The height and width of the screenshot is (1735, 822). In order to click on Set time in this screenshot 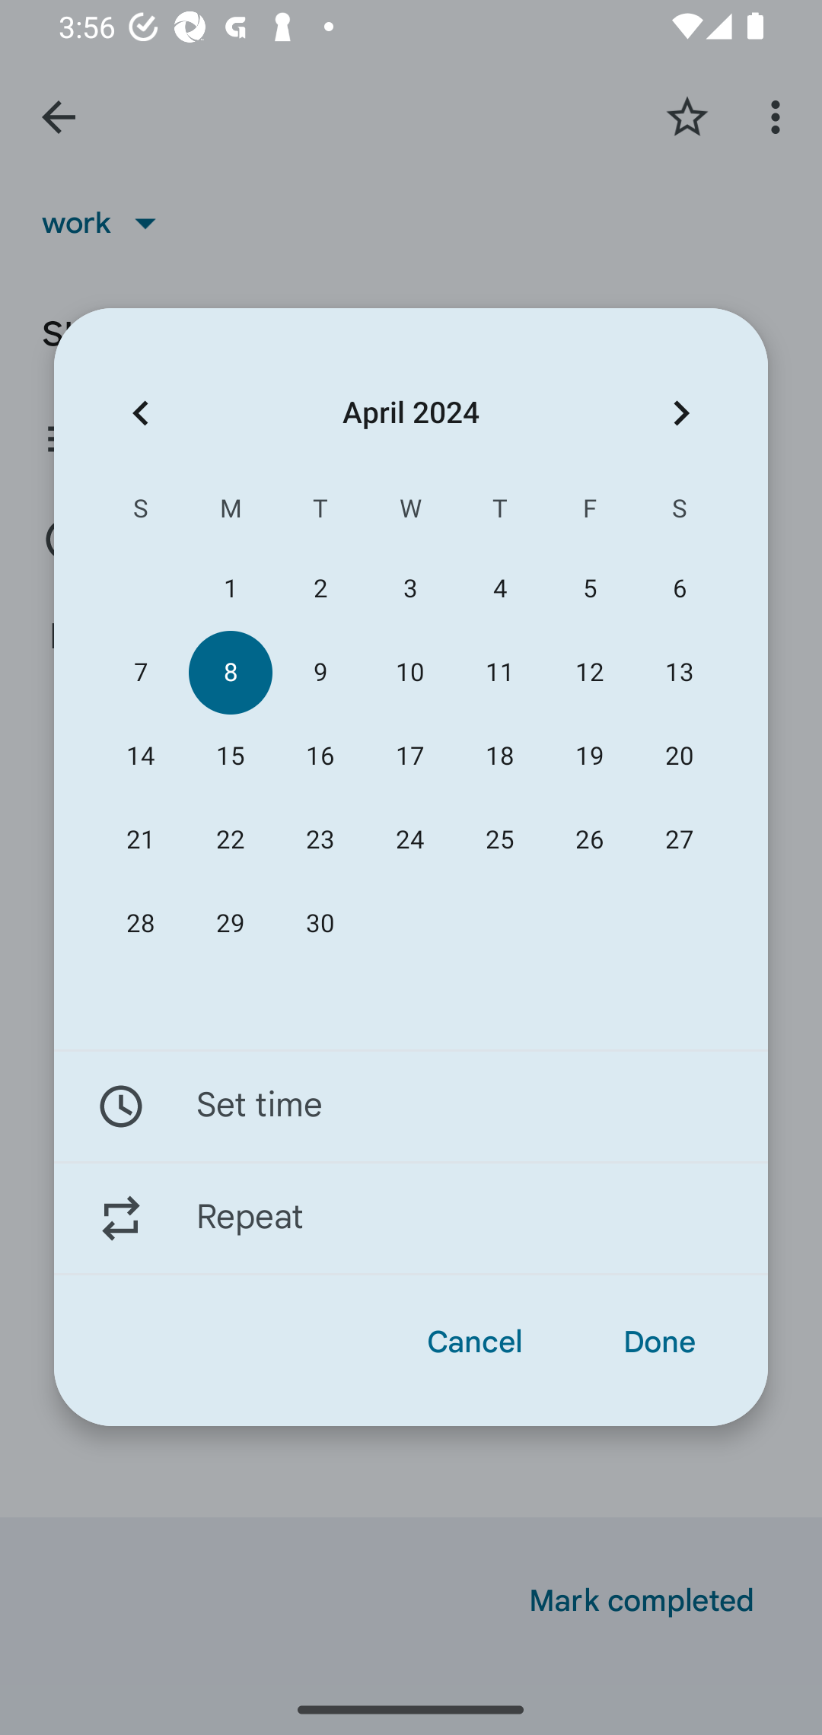, I will do `click(411, 1106)`.